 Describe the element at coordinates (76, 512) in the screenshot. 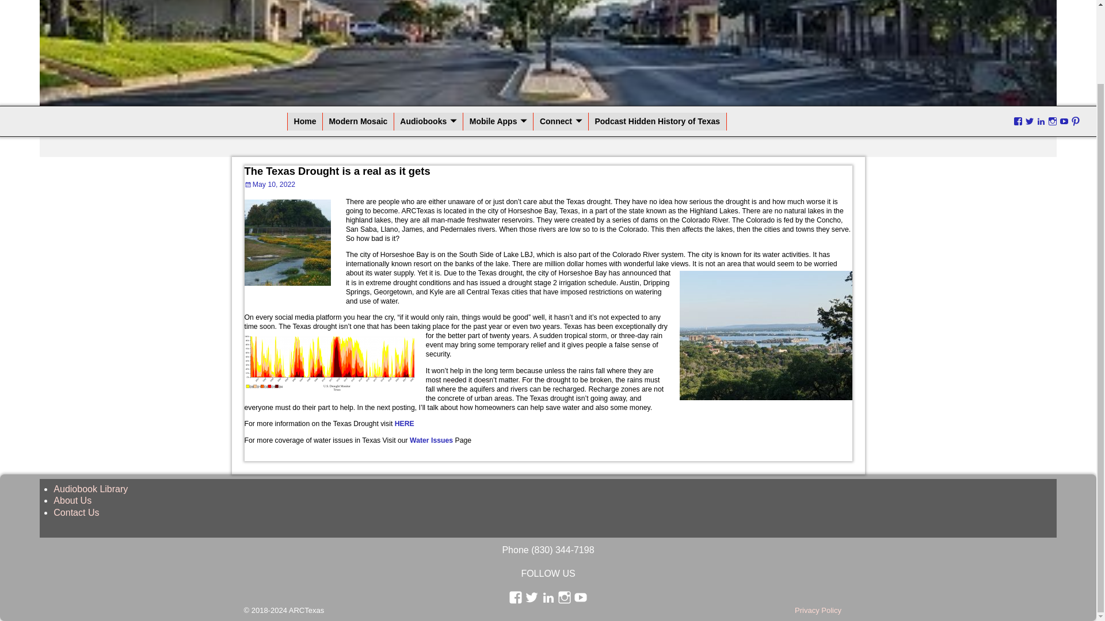

I see `Contact Us` at that location.